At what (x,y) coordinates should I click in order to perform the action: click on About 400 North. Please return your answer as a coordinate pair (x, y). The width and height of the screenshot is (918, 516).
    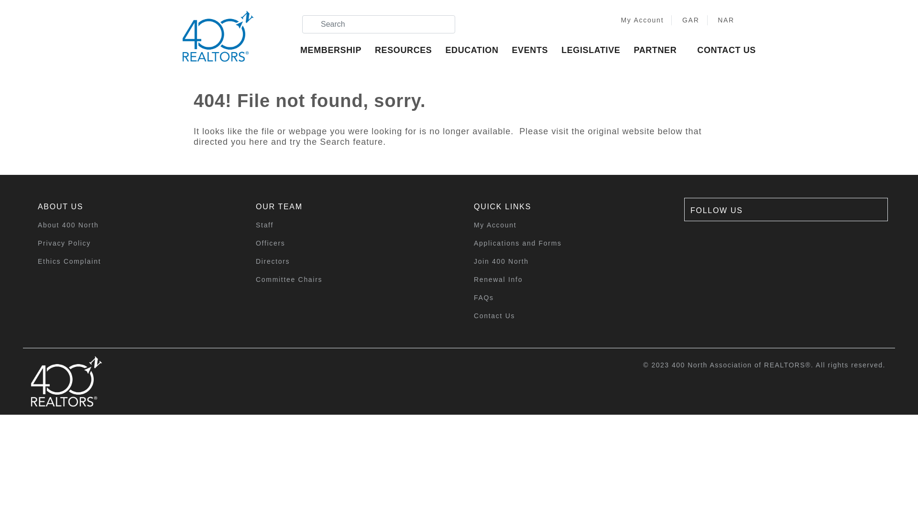
    Looking at the image, I should click on (132, 225).